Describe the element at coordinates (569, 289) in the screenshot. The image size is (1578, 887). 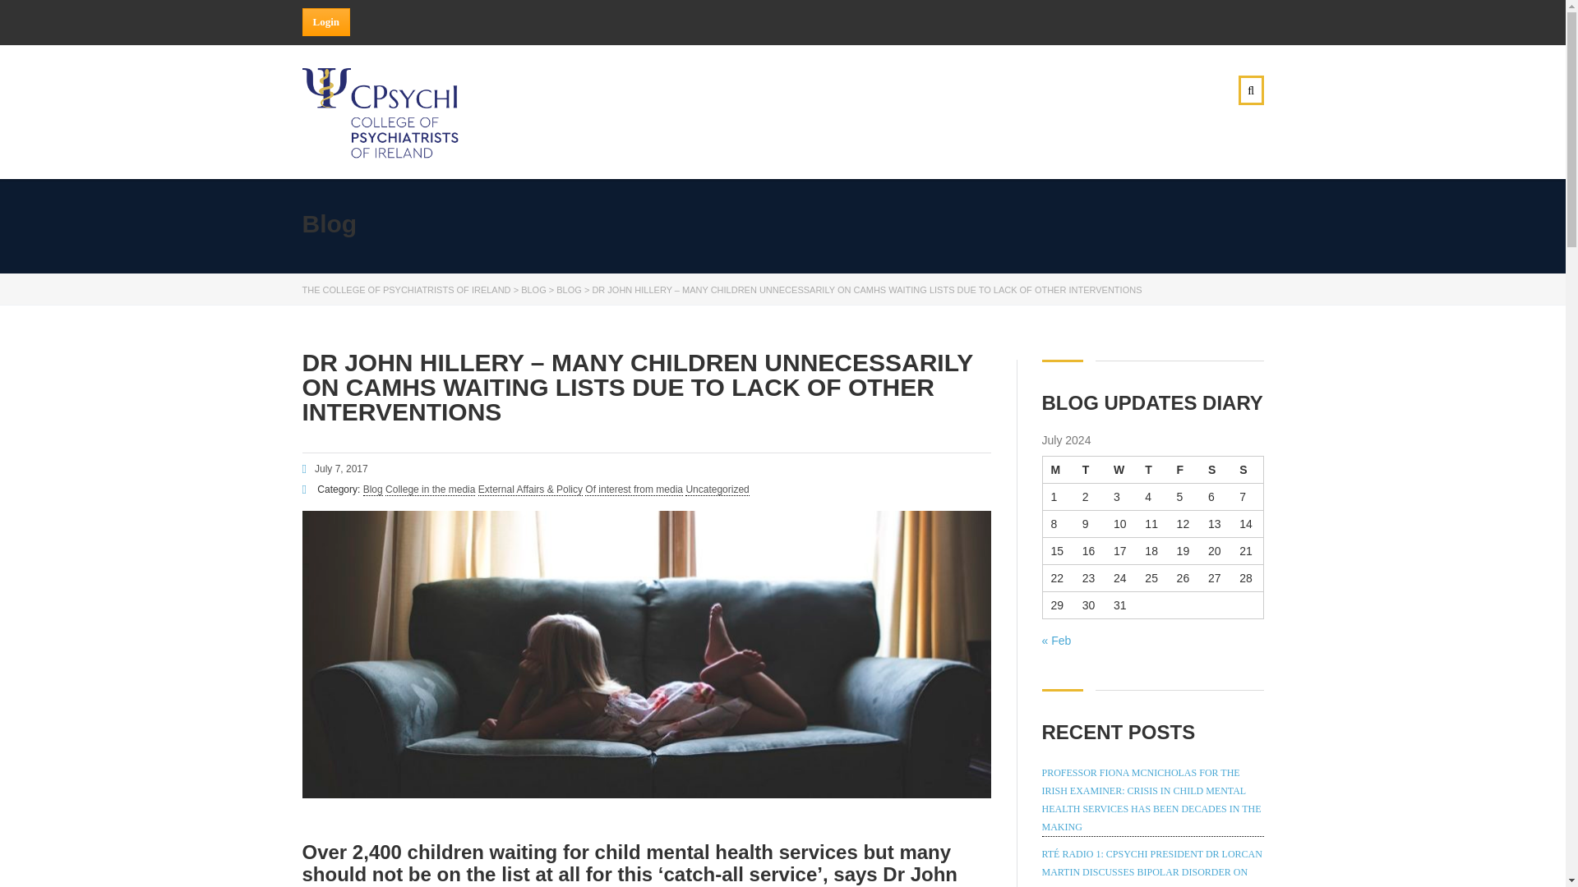
I see `Go to the Blog category archives.` at that location.